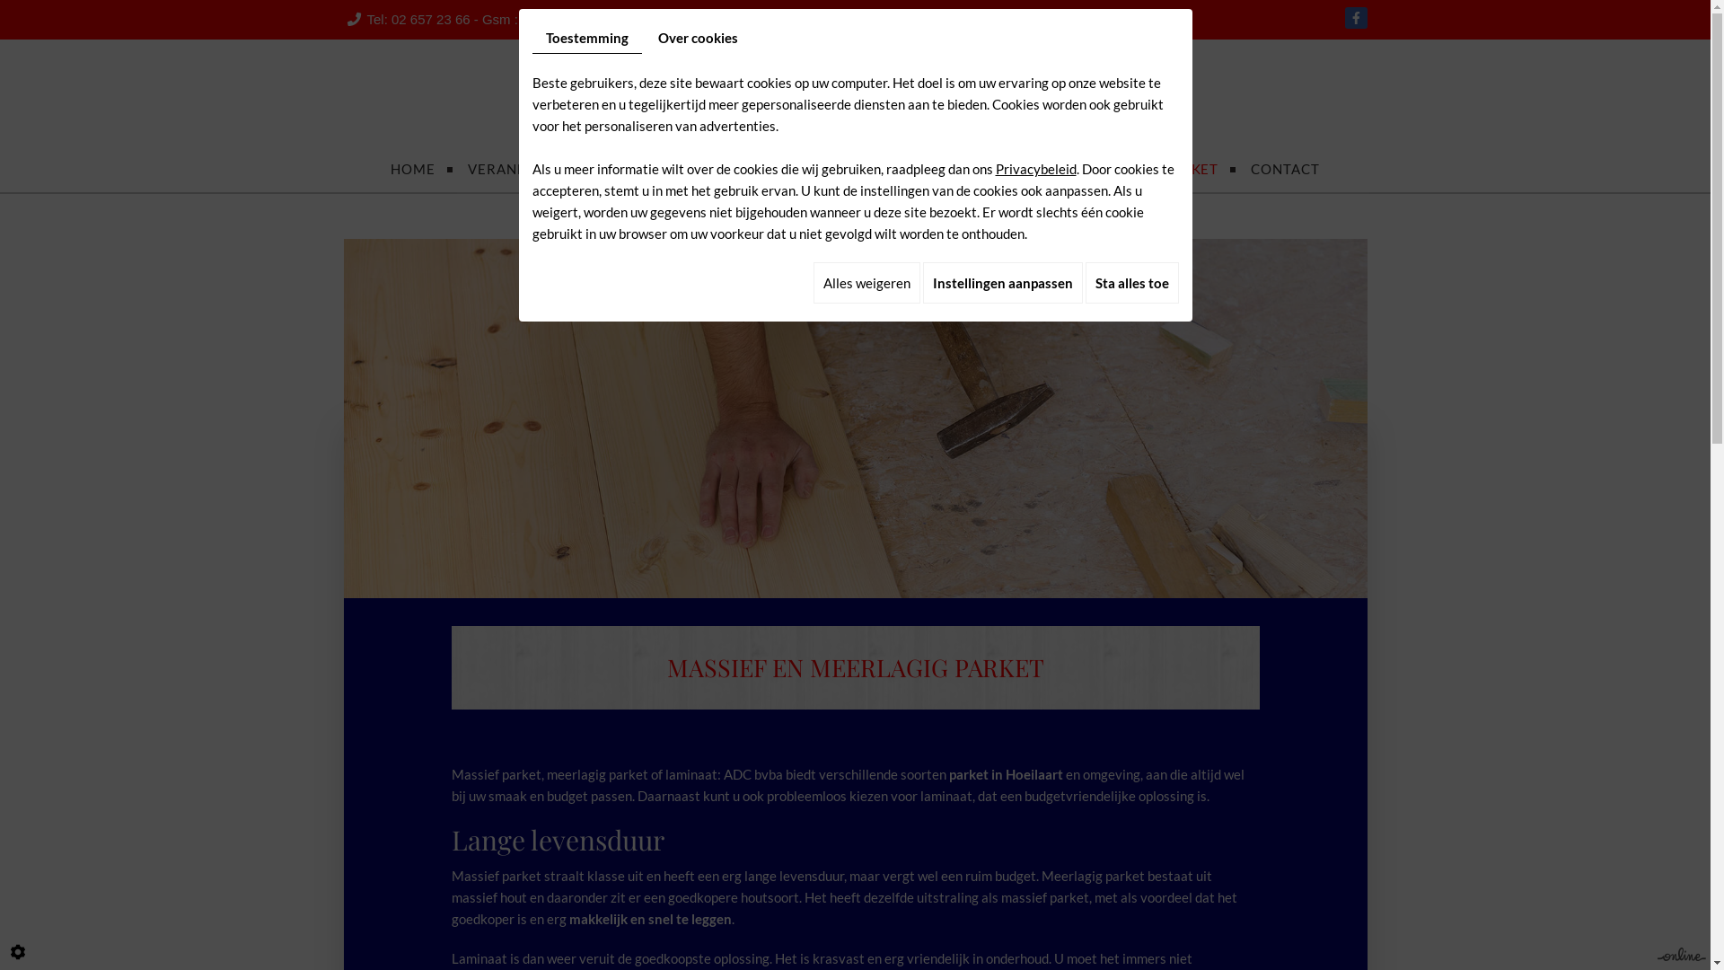 The height and width of the screenshot is (970, 1724). What do you see at coordinates (867, 283) in the screenshot?
I see `Alles weigeren` at bounding box center [867, 283].